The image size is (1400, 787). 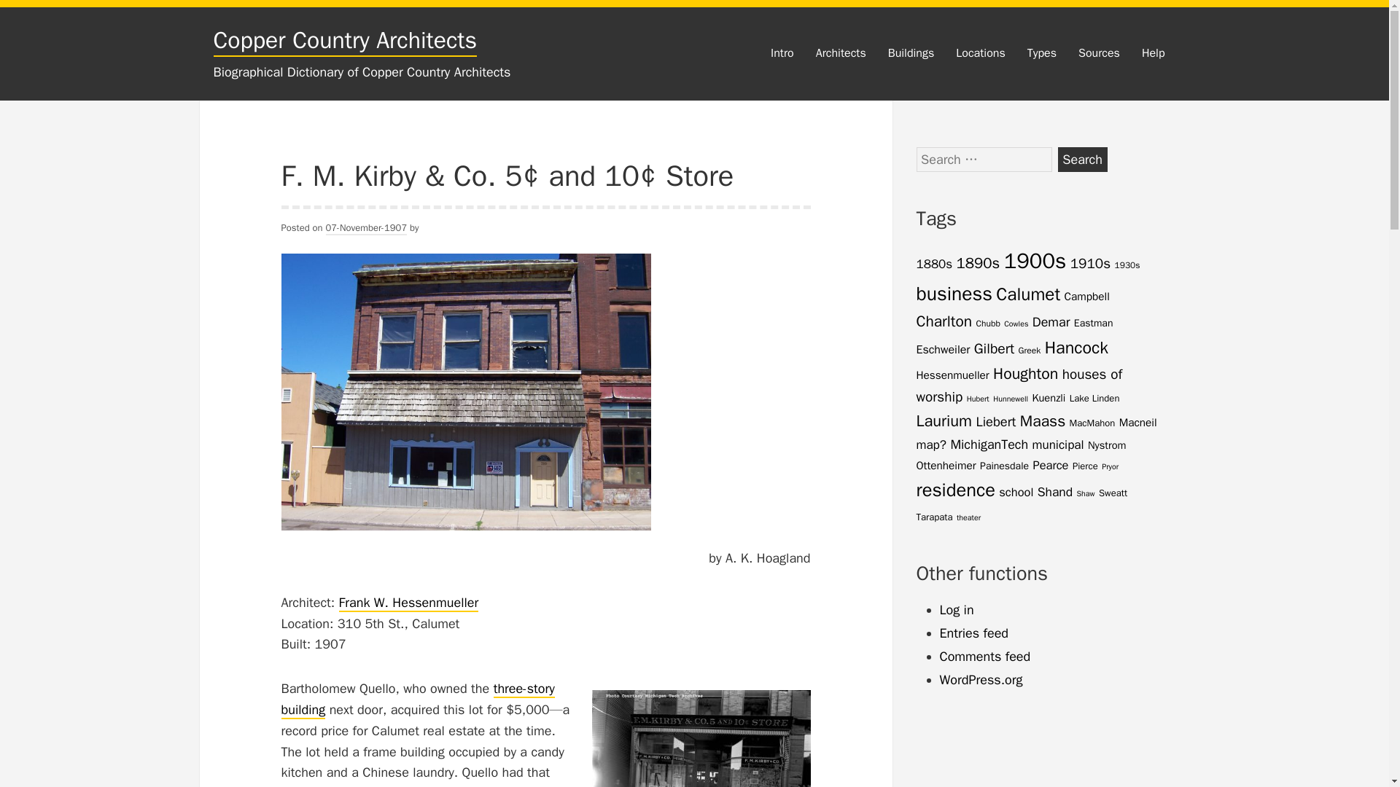 I want to click on 1910s, so click(x=1090, y=263).